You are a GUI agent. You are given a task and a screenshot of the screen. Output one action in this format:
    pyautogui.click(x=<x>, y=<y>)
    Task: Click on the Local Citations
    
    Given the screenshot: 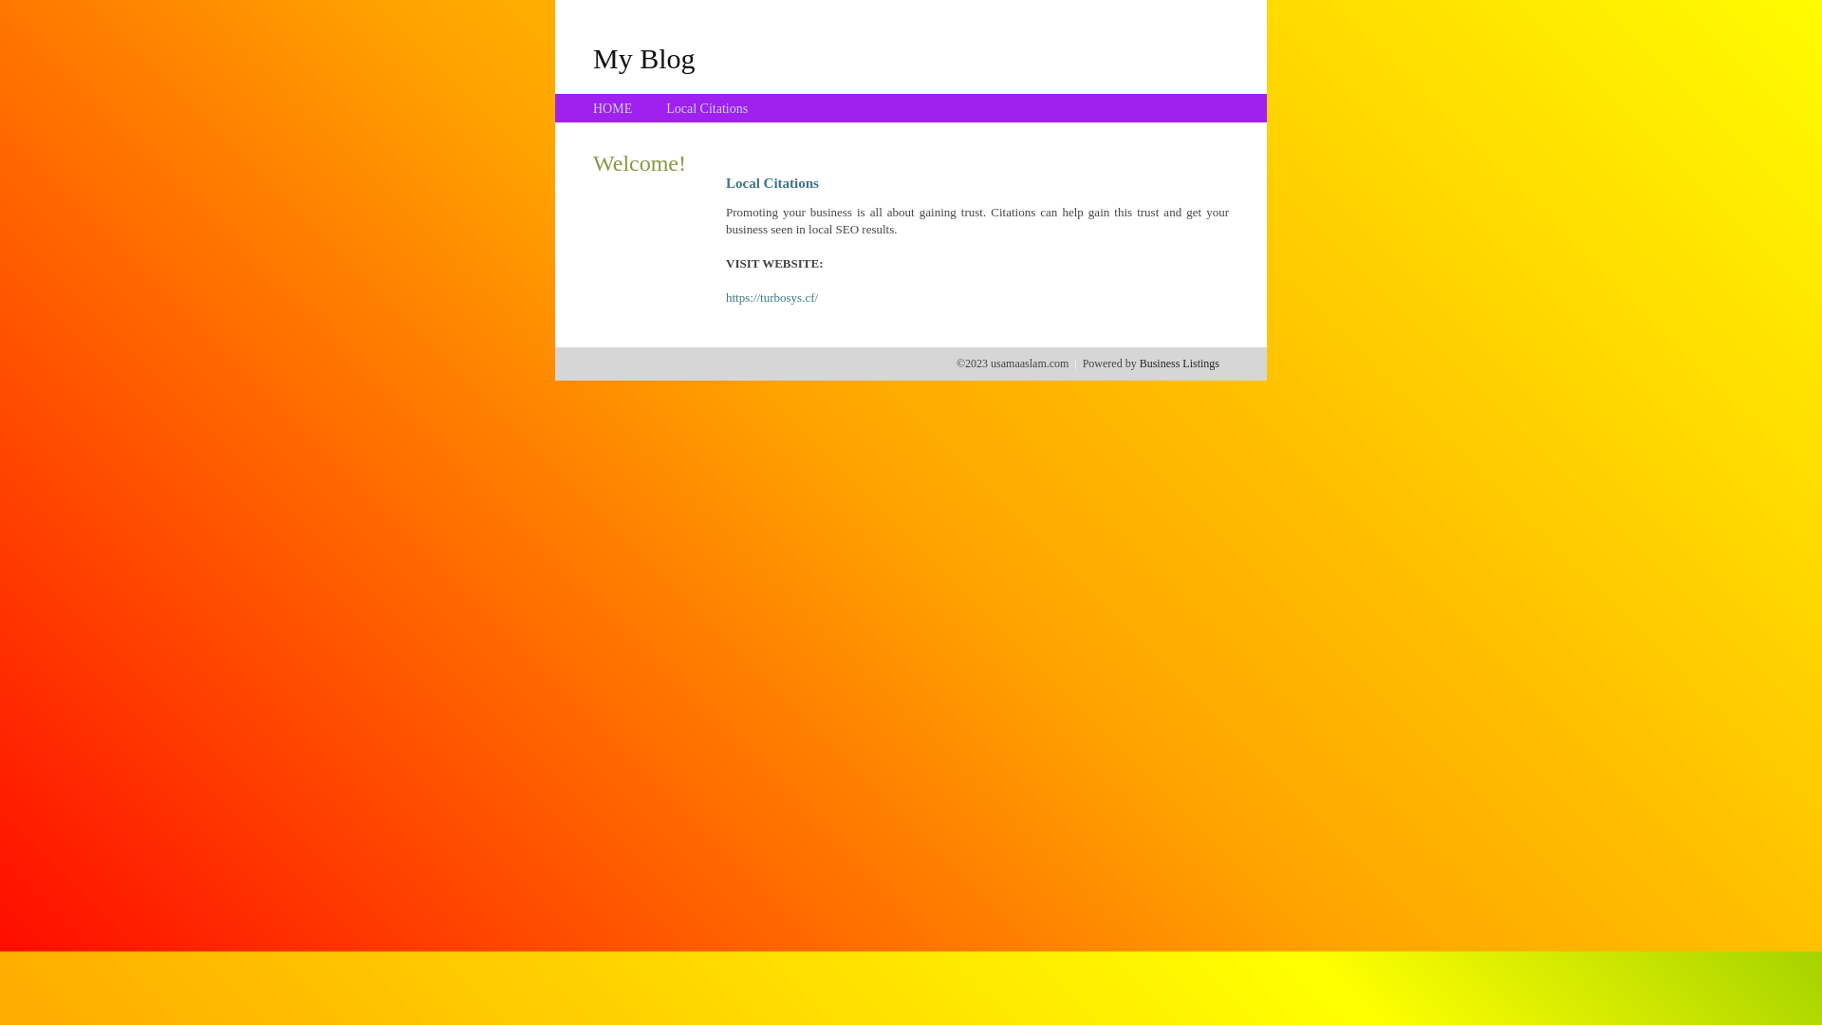 What is the action you would take?
    pyautogui.click(x=707, y=108)
    